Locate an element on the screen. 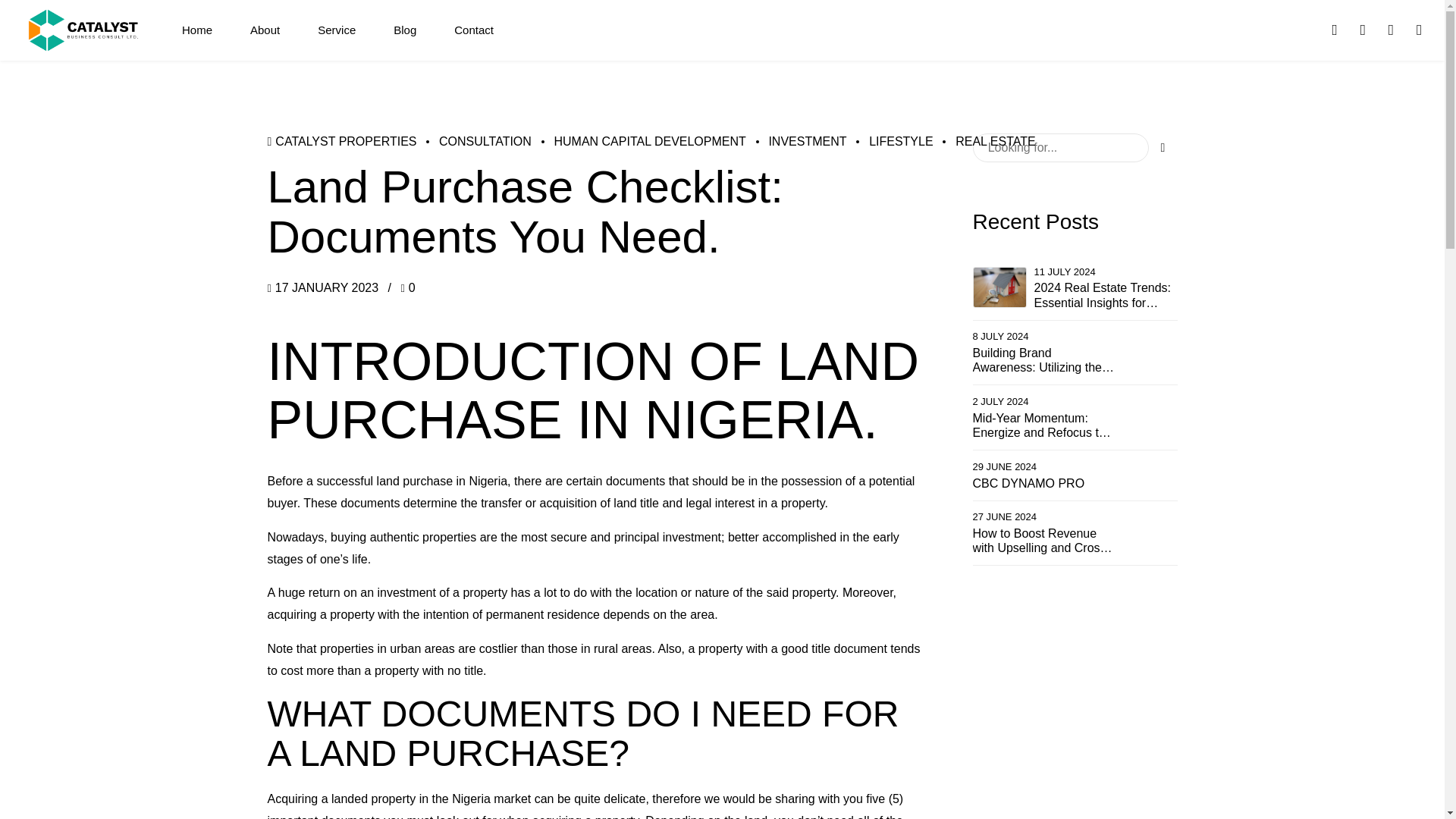 The width and height of the screenshot is (1456, 819). CONSULTATION is located at coordinates (473, 141).